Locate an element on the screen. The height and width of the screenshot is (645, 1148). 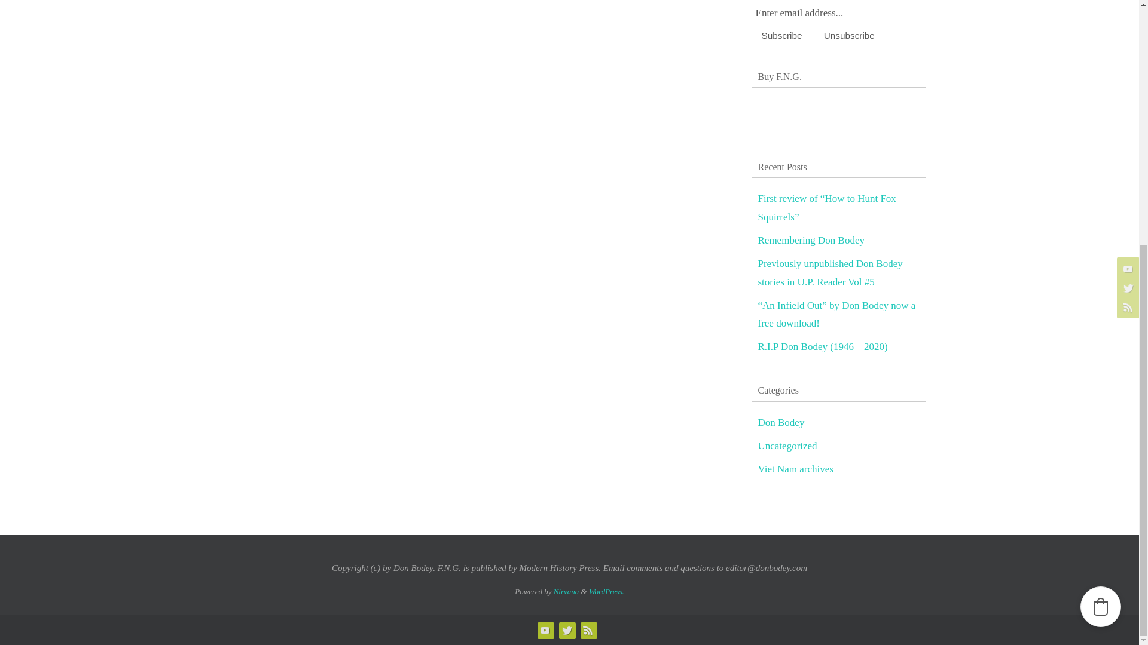
Subscribe is located at coordinates (781, 35).